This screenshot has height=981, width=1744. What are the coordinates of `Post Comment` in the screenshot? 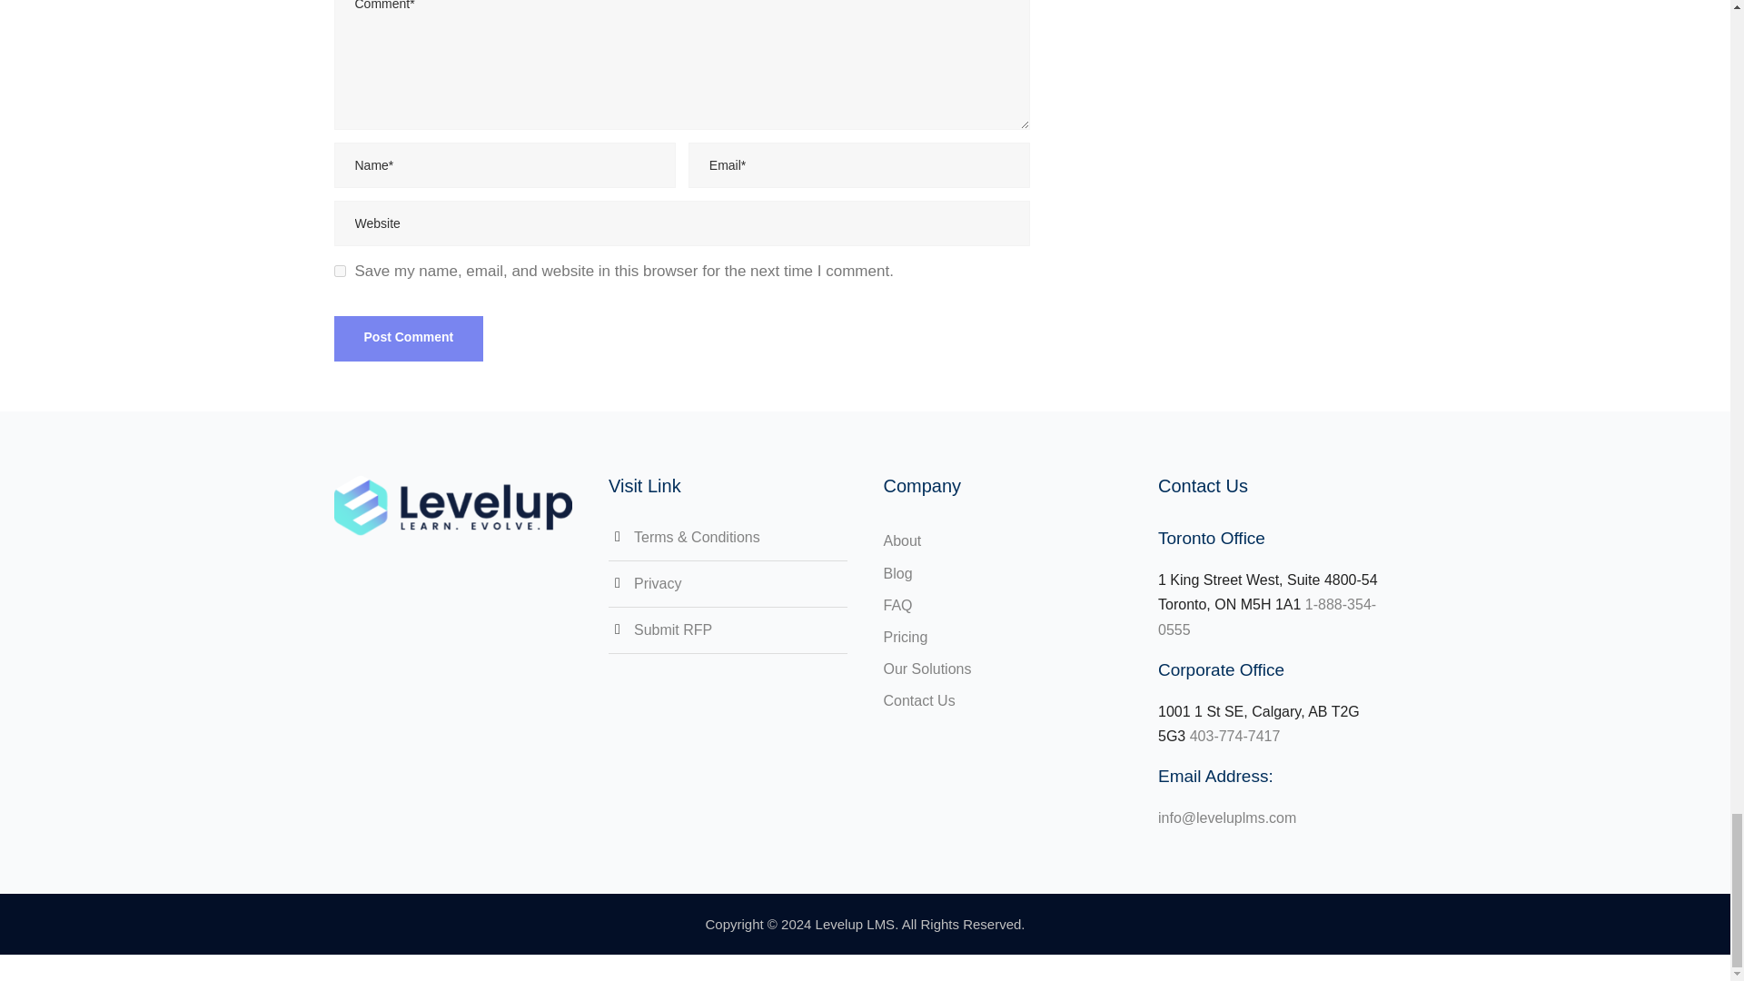 It's located at (409, 338).